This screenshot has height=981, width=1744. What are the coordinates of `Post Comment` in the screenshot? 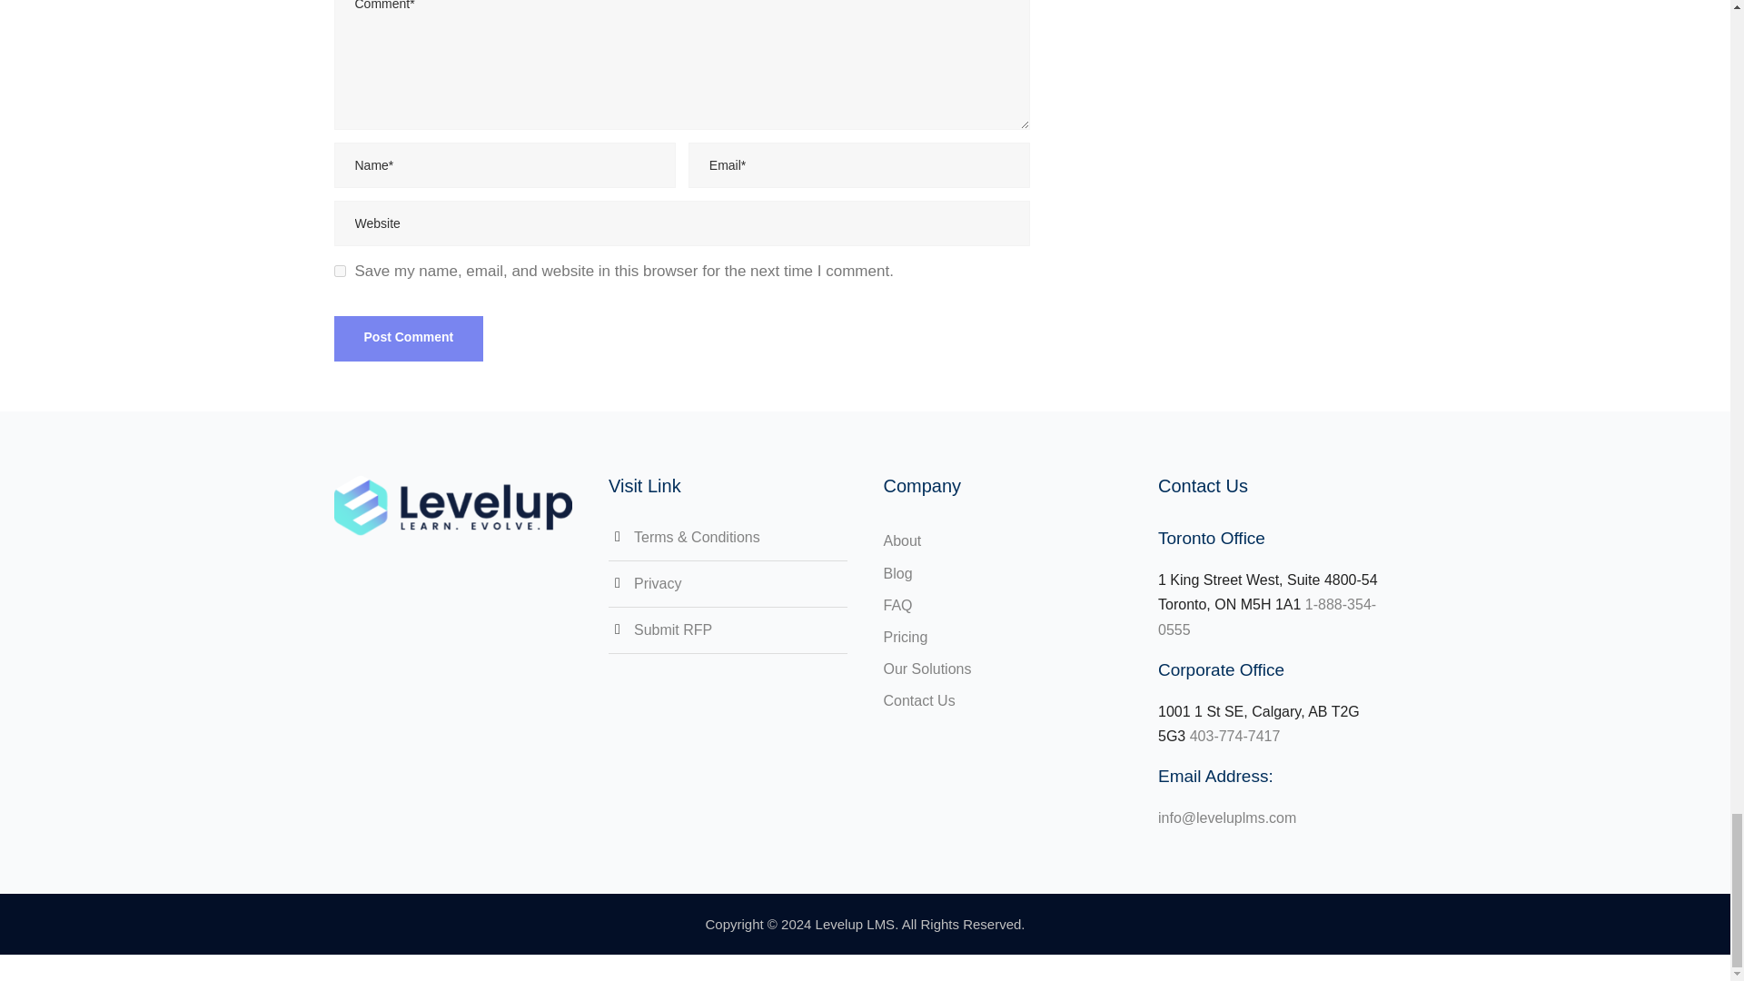 It's located at (409, 338).